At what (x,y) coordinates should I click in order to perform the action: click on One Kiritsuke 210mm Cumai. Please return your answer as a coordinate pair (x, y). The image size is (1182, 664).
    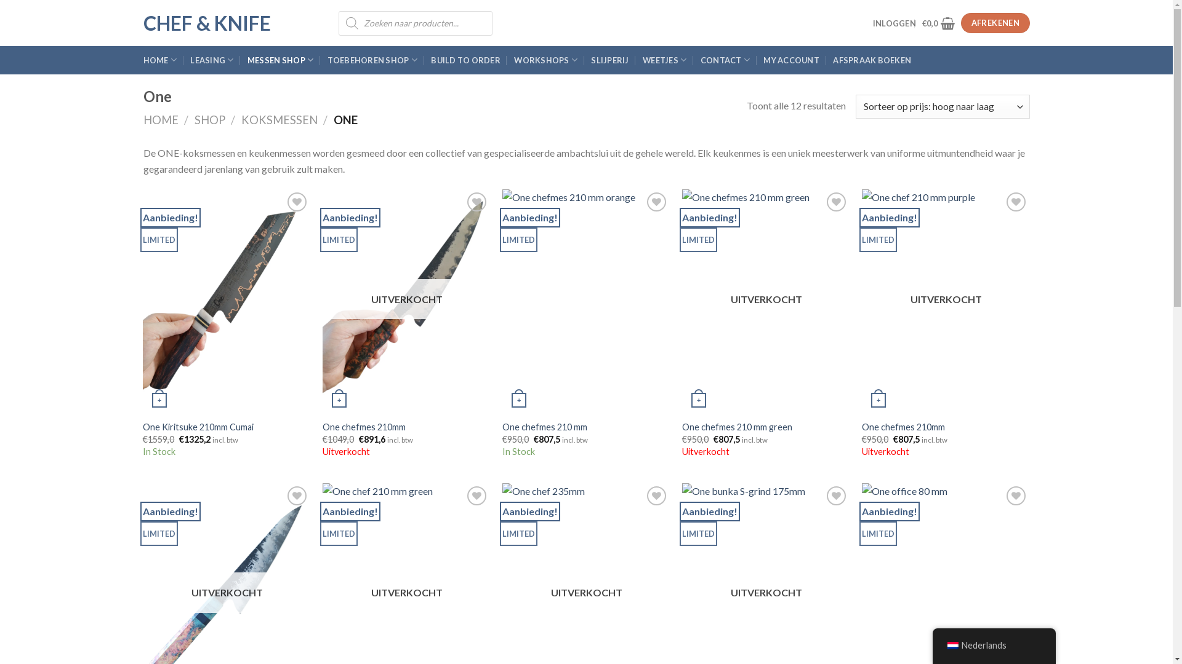
    Looking at the image, I should click on (198, 428).